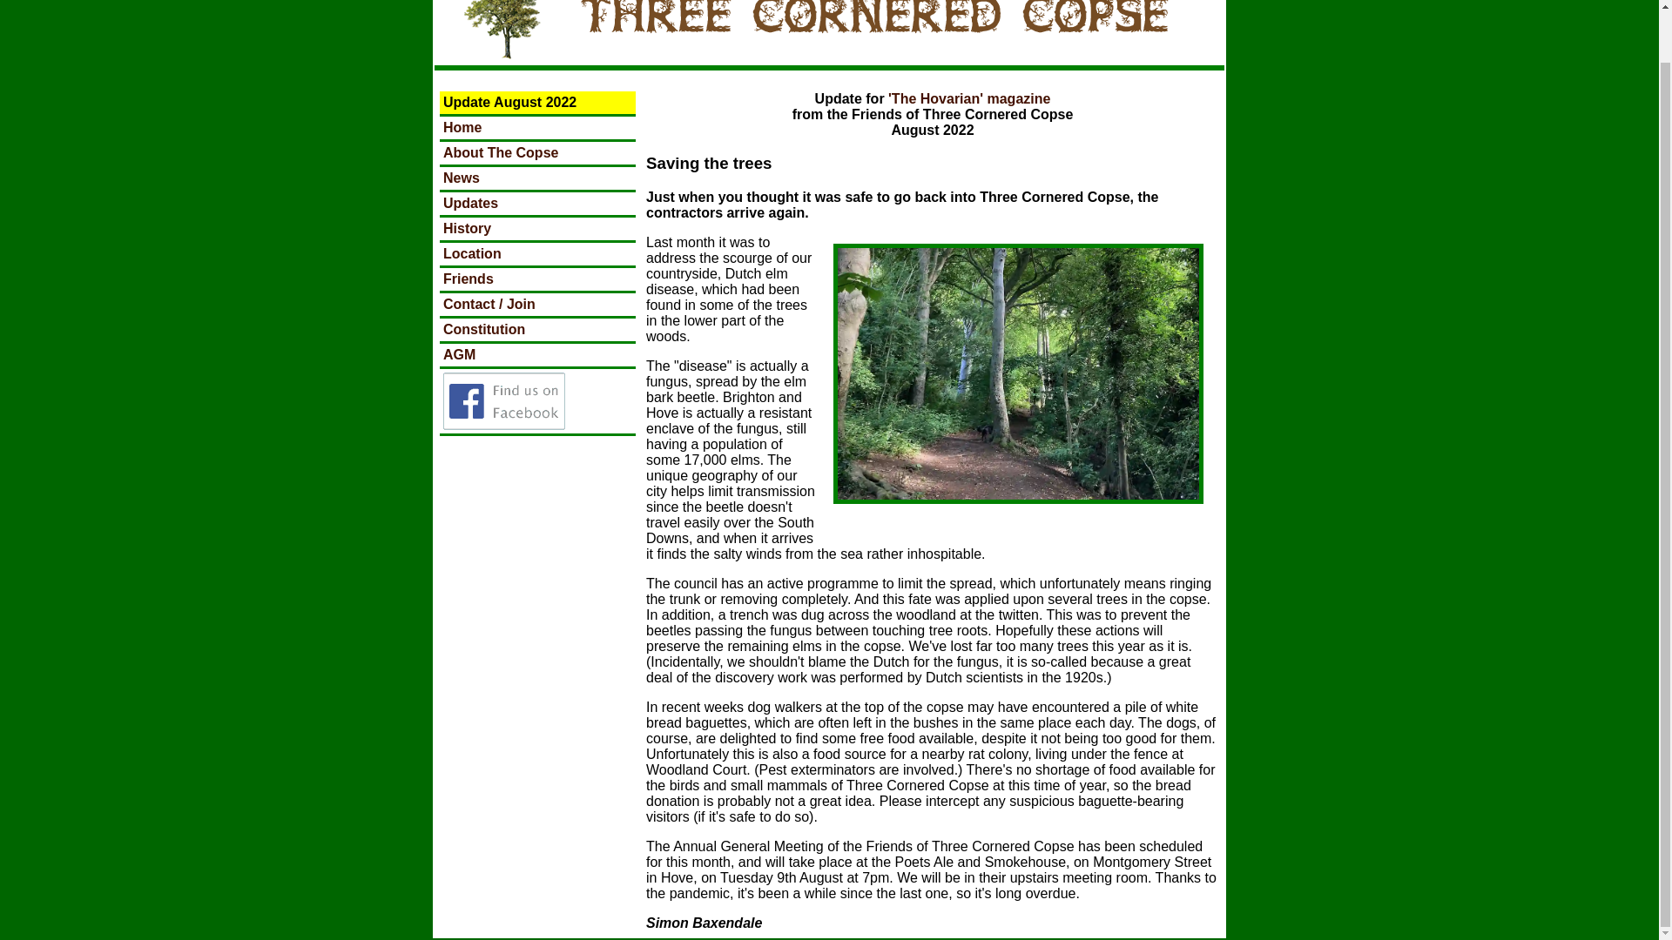 The height and width of the screenshot is (940, 1672). I want to click on News, so click(462, 178).